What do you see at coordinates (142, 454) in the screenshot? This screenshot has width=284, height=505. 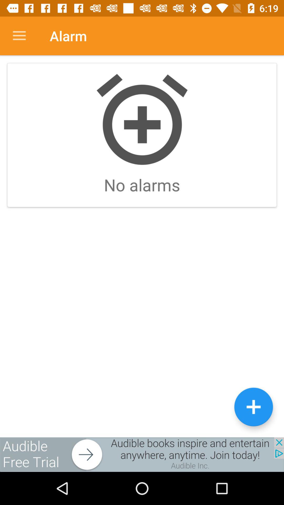 I see `access free audible trial` at bounding box center [142, 454].